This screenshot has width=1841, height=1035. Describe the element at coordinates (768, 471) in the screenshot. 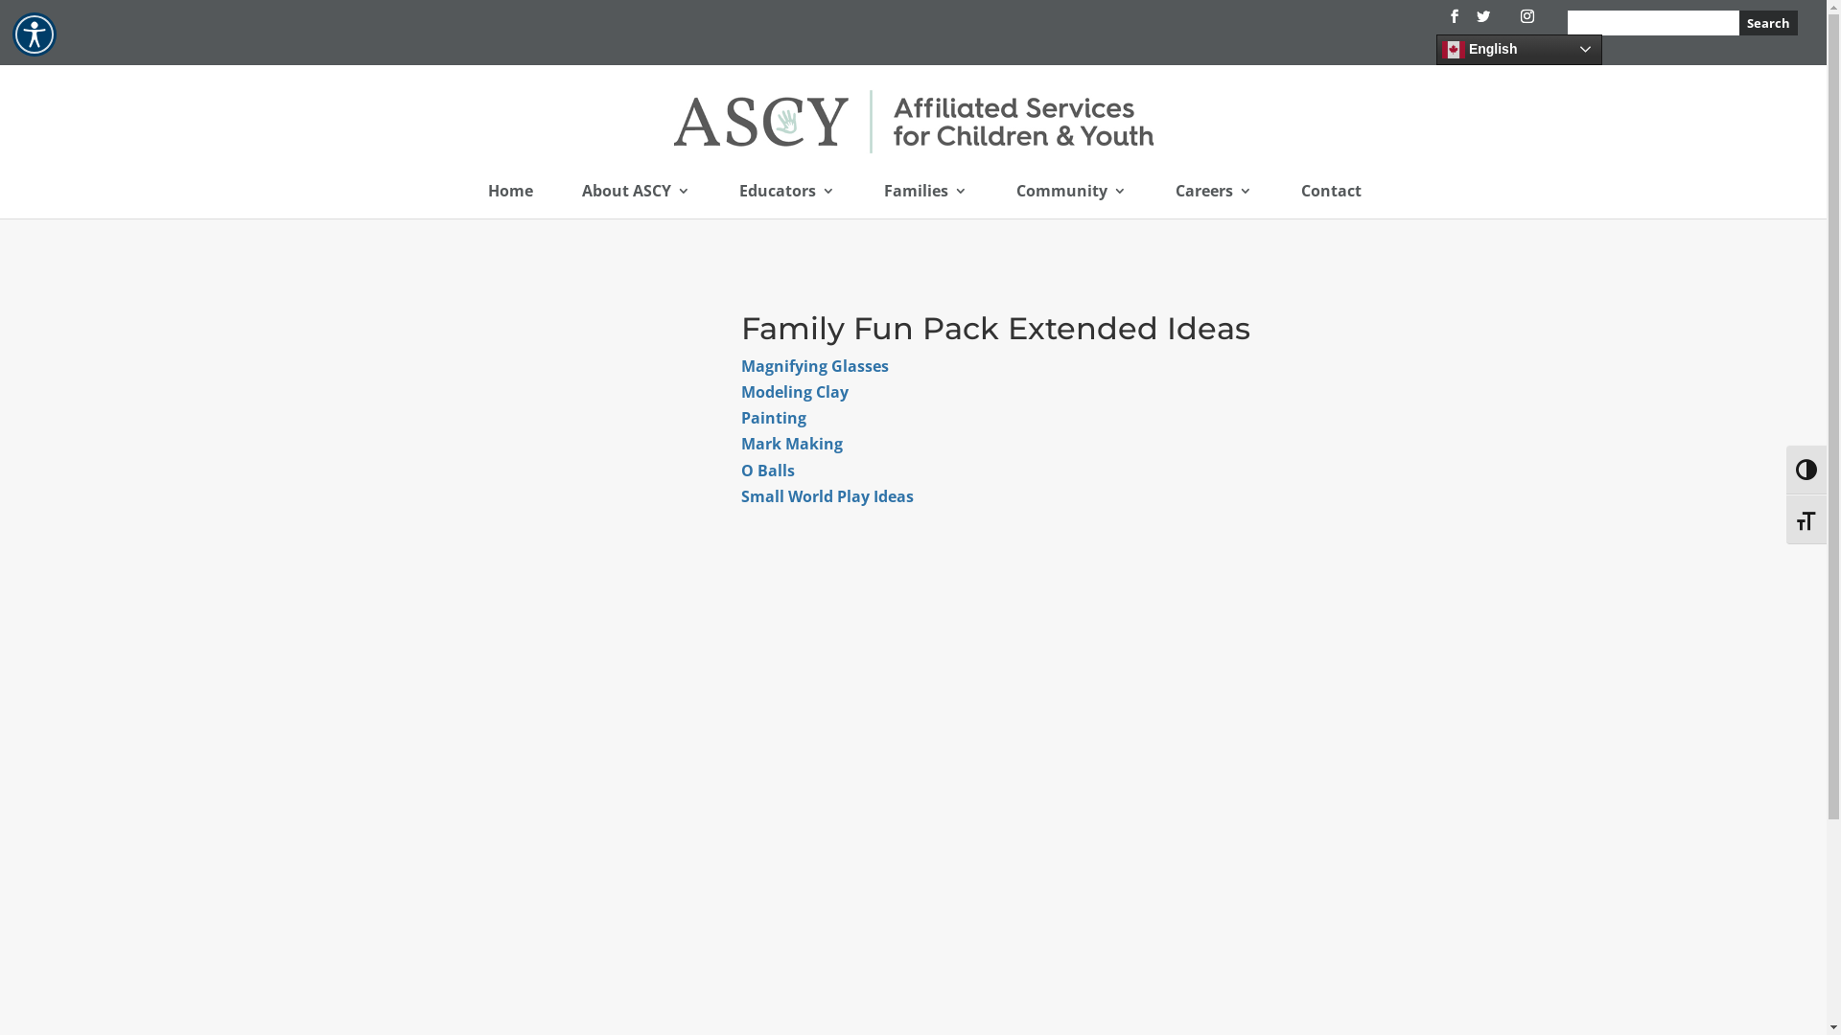

I see `O Balls` at that location.